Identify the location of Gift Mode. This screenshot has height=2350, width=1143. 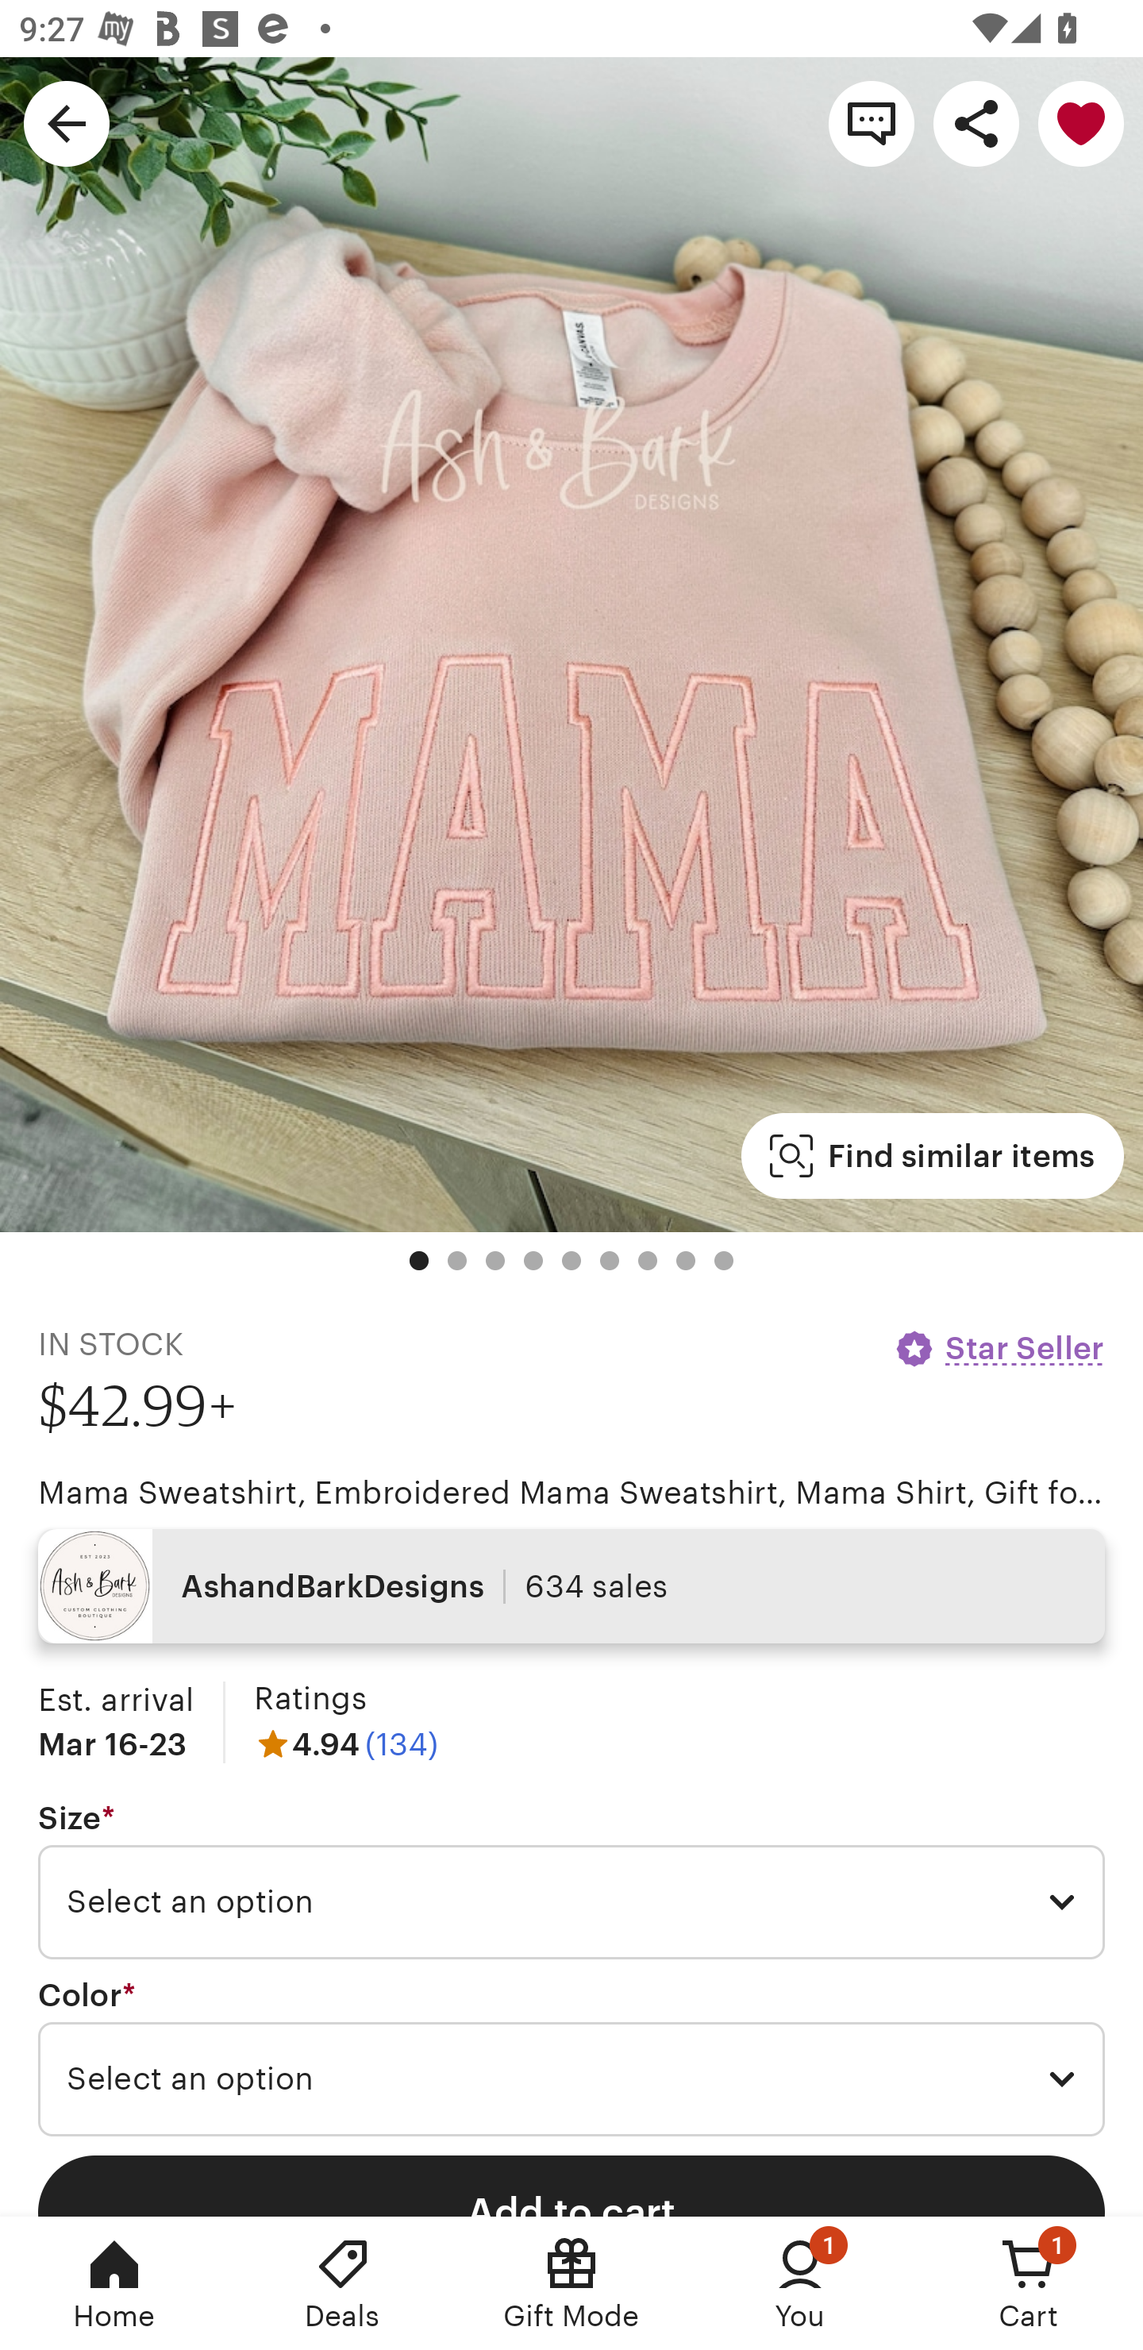
(571, 2283).